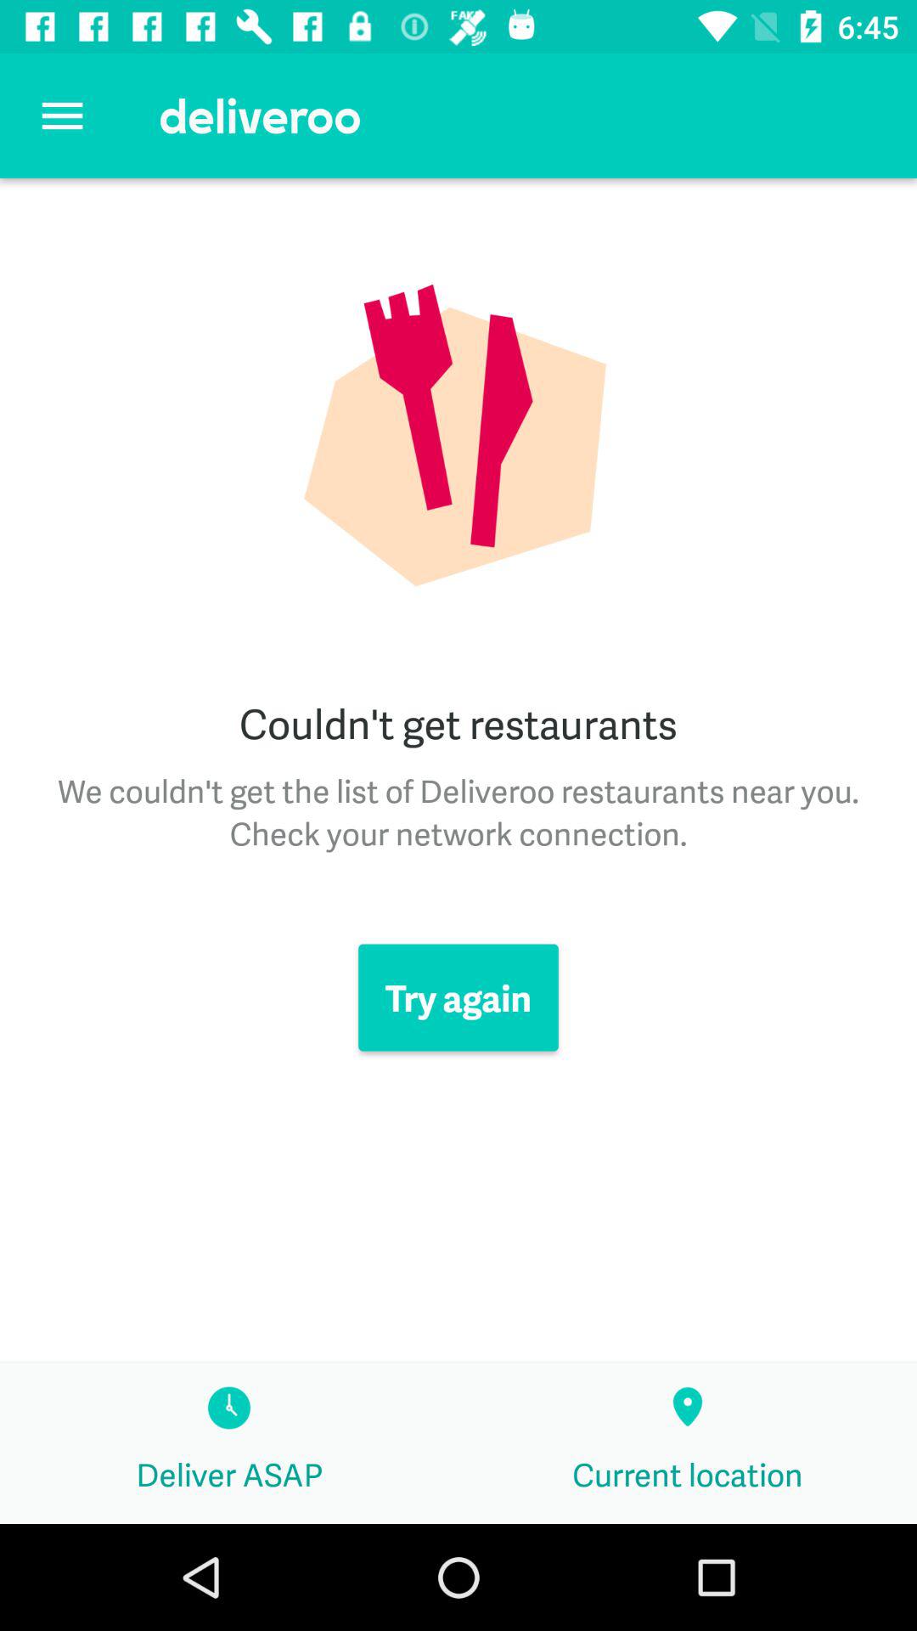 This screenshot has height=1631, width=917. I want to click on launch the icon at the bottom left corner, so click(229, 1443).